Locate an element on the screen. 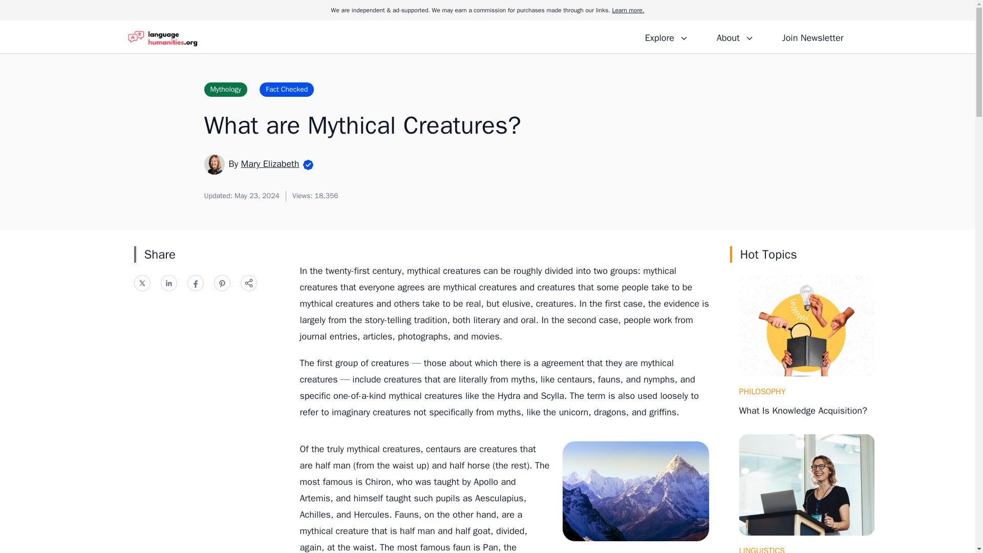  Fact Checked is located at coordinates (286, 89).